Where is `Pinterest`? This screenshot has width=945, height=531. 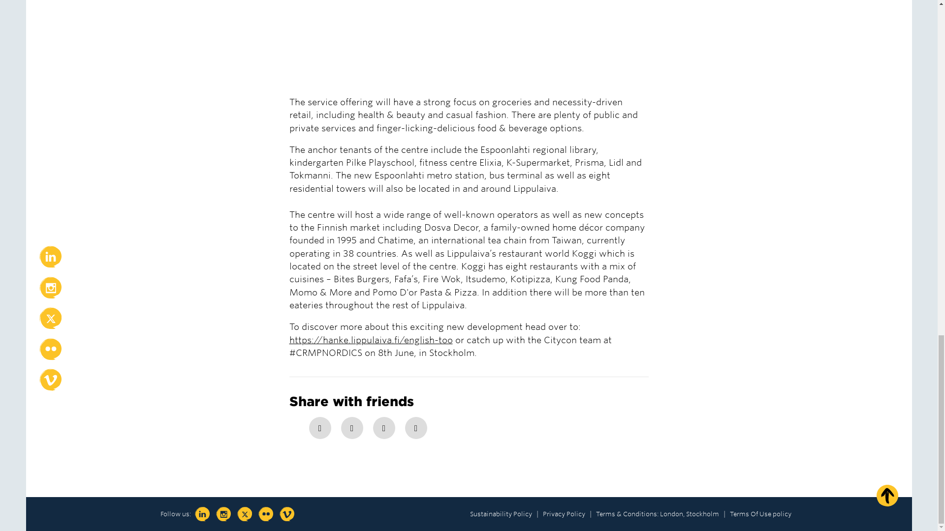
Pinterest is located at coordinates (384, 428).